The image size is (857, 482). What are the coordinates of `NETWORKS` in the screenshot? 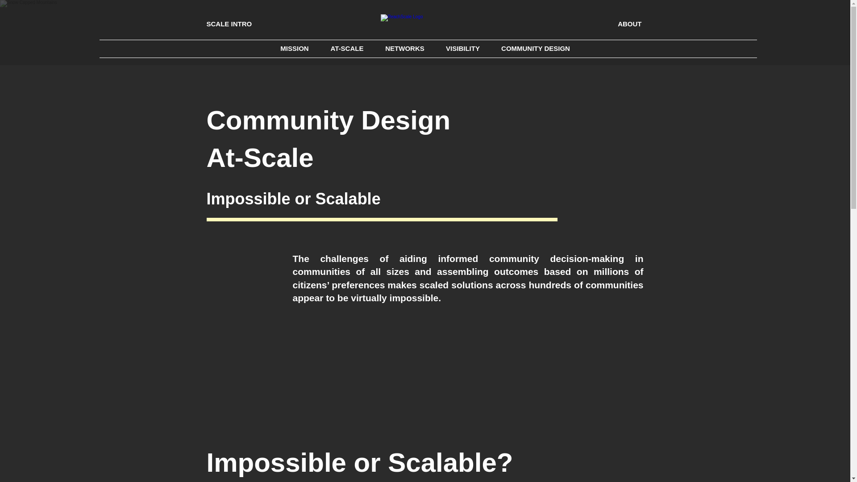 It's located at (404, 48).